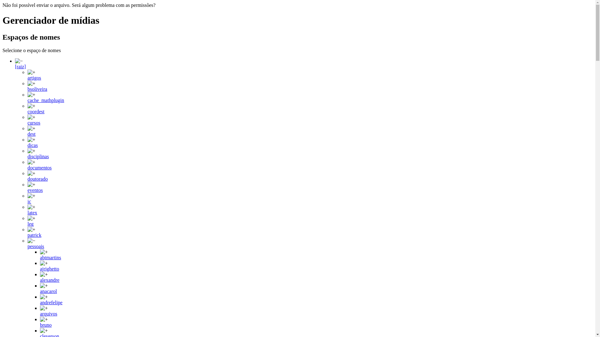 The image size is (600, 337). What do you see at coordinates (38, 157) in the screenshot?
I see `disciplinas` at bounding box center [38, 157].